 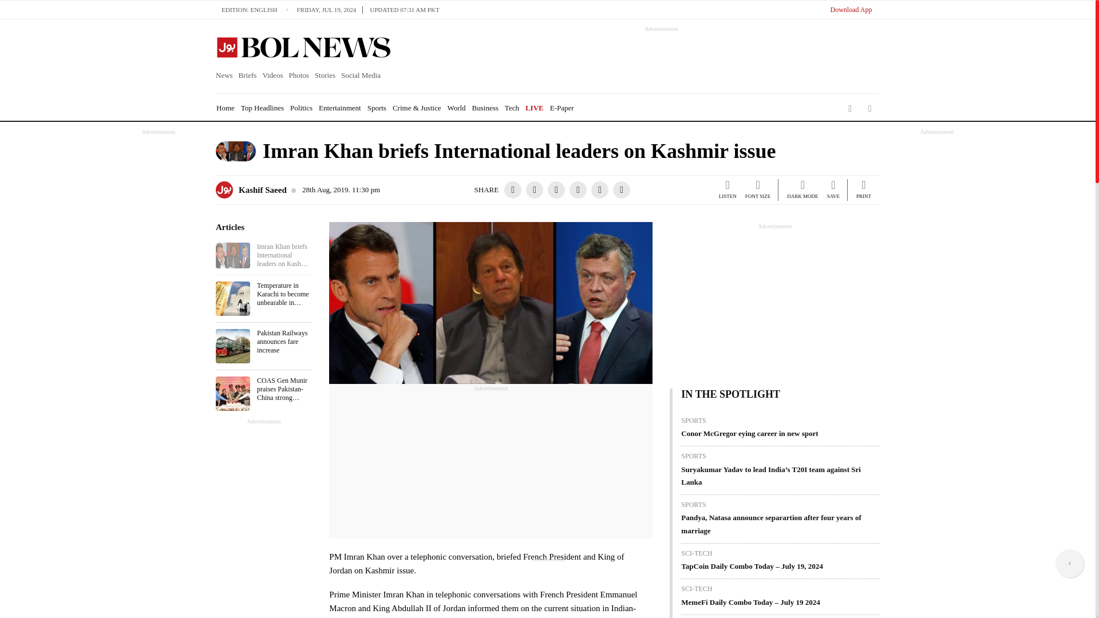 I want to click on FRIDAY, JUL 19, 2024, so click(x=330, y=9).